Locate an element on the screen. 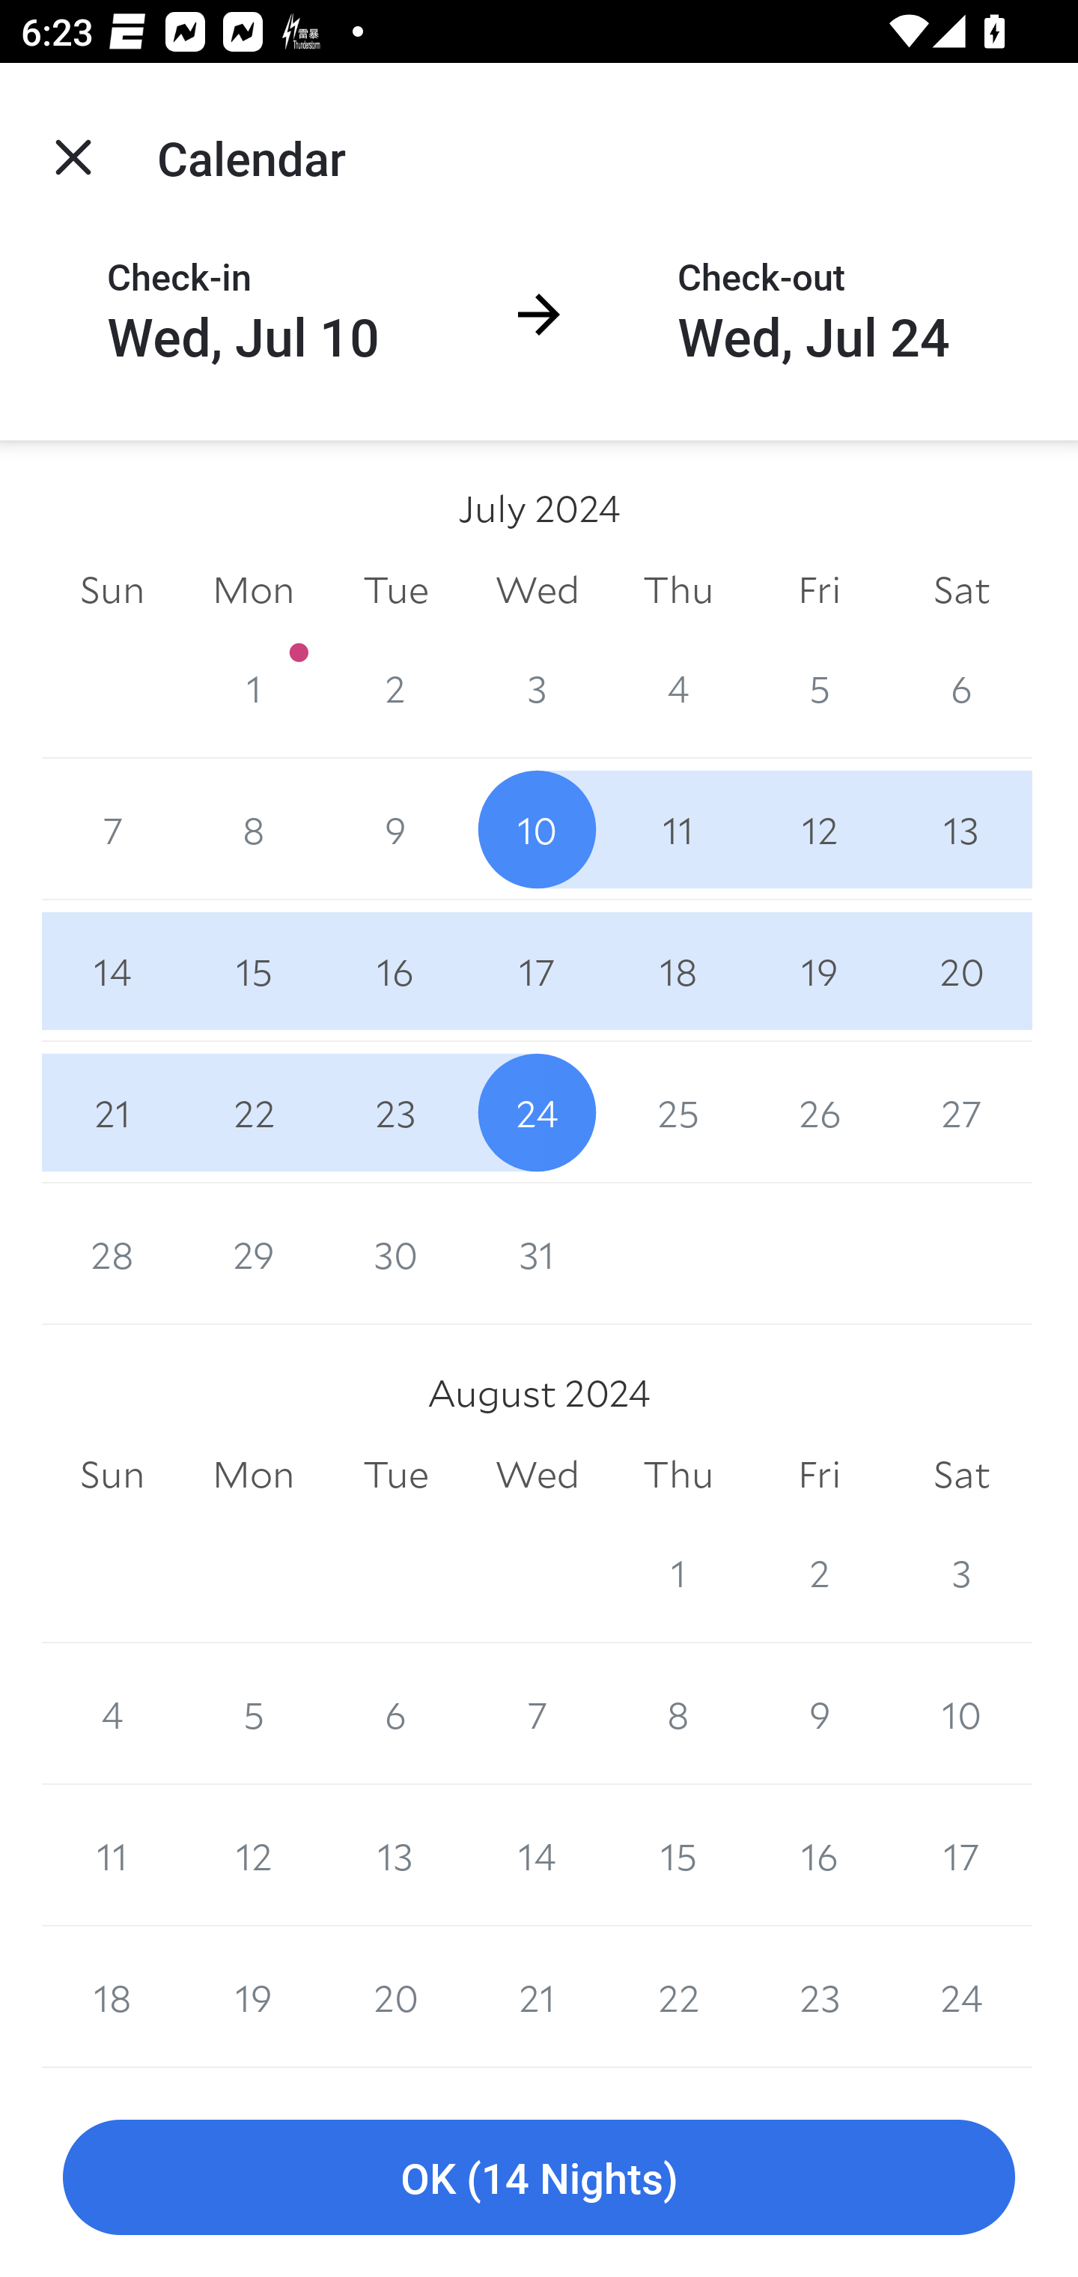 The height and width of the screenshot is (2277, 1078). Sun is located at coordinates (112, 589).